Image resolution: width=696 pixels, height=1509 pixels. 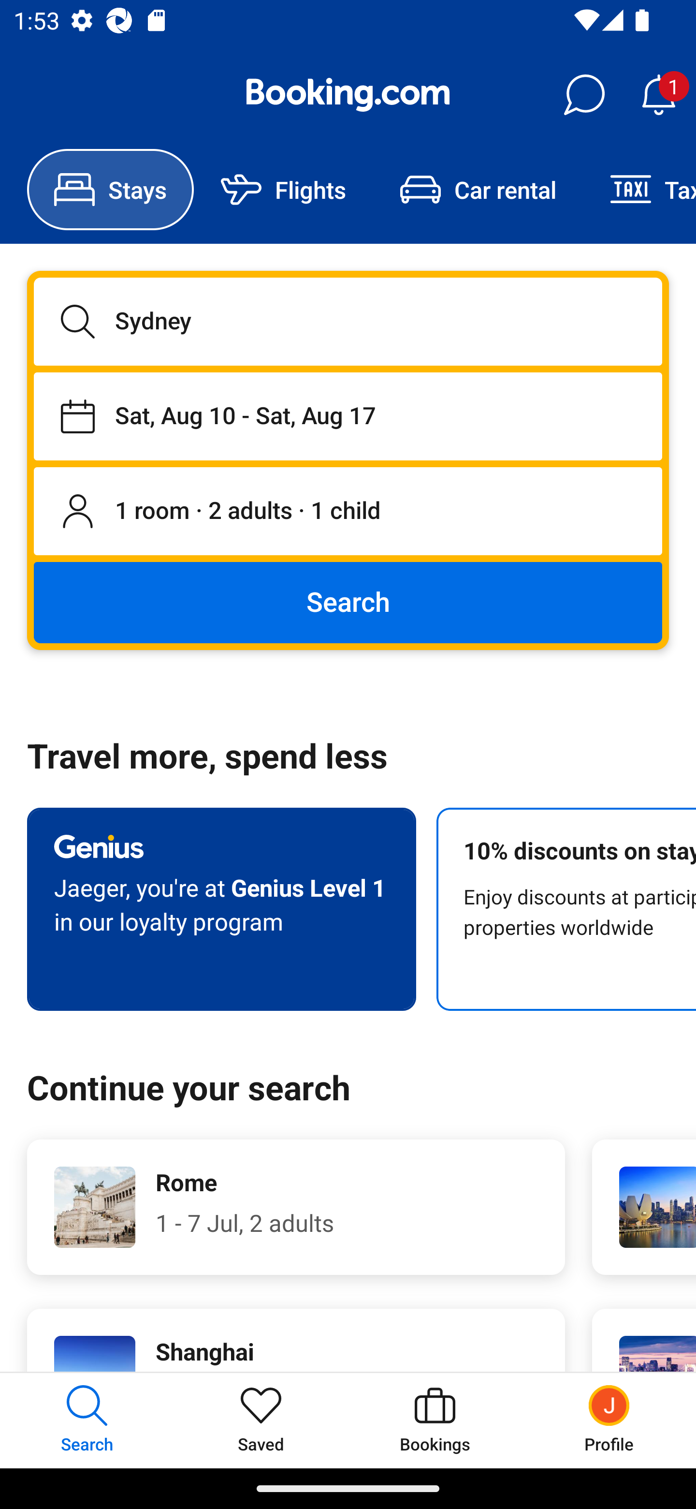 What do you see at coordinates (584, 95) in the screenshot?
I see `Messages` at bounding box center [584, 95].